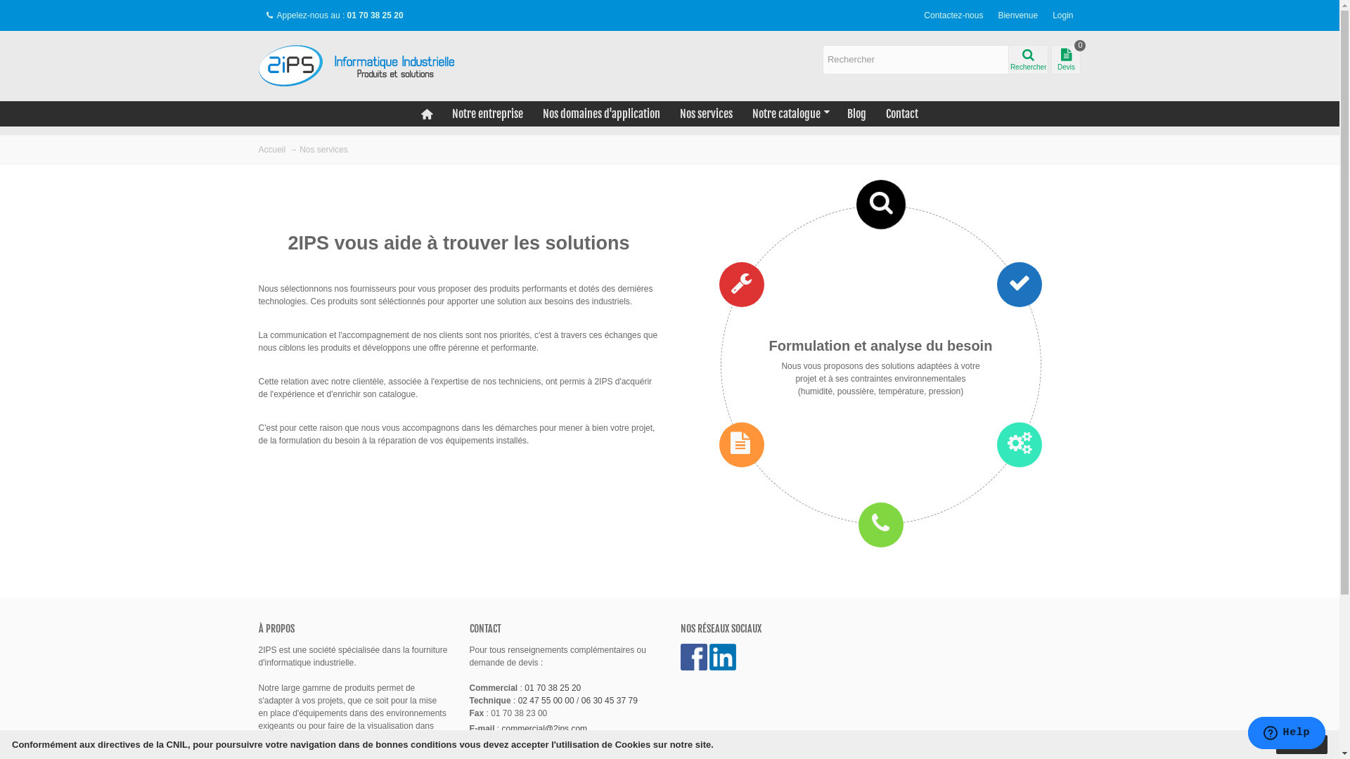 The height and width of the screenshot is (759, 1350). Describe the element at coordinates (602, 114) in the screenshot. I see `Nos domaines d'application` at that location.